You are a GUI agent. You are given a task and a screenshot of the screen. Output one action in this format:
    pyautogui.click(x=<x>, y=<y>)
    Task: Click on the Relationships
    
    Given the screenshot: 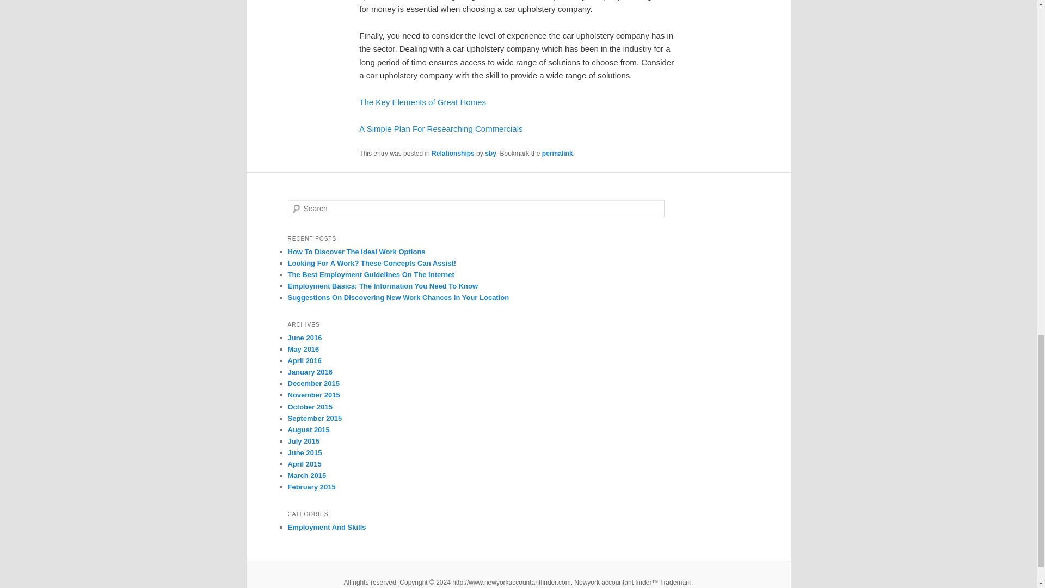 What is the action you would take?
    pyautogui.click(x=453, y=154)
    